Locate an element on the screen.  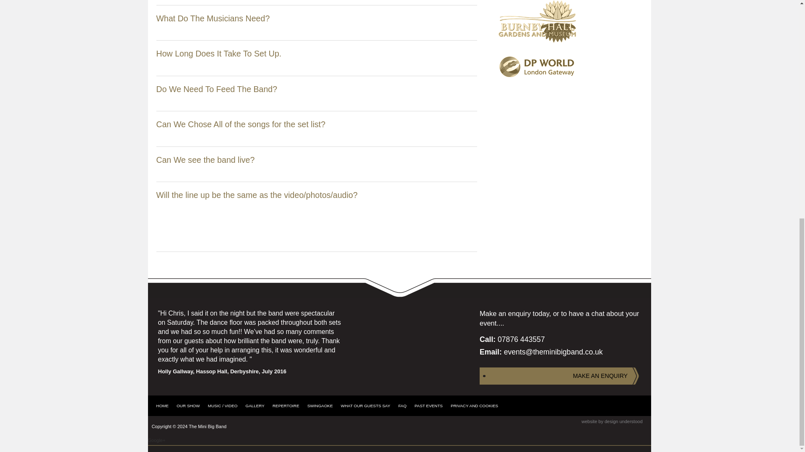
FAQ is located at coordinates (402, 406).